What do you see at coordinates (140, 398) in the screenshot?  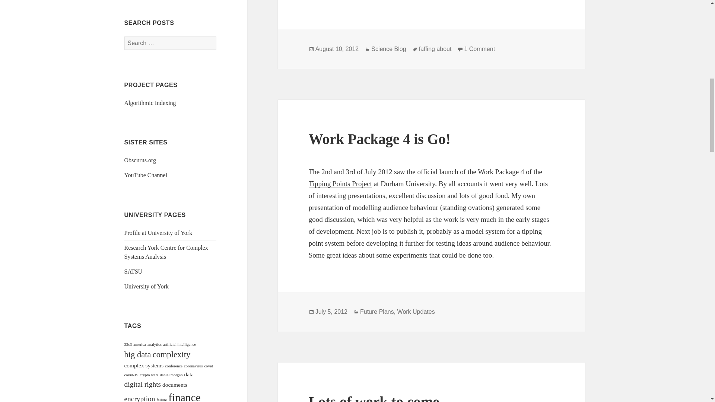 I see `encryption` at bounding box center [140, 398].